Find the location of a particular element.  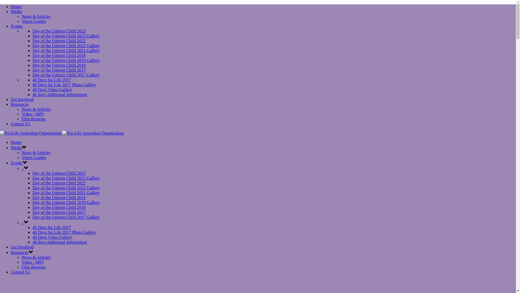

Film Reviews is located at coordinates (34, 267).